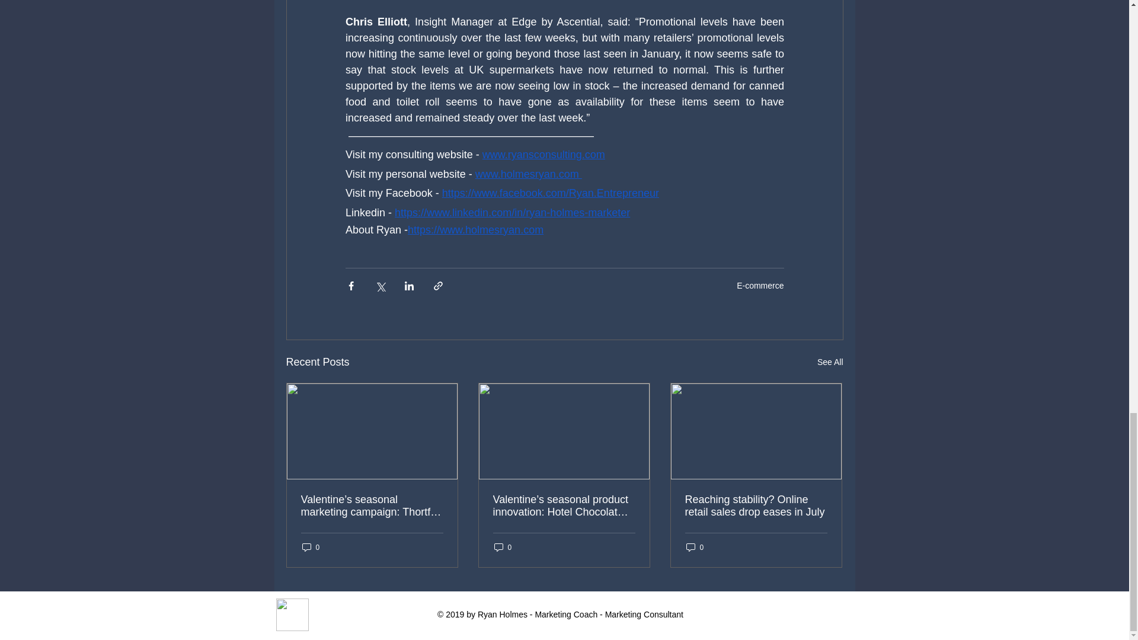  I want to click on www.ryansconsulting.com, so click(543, 154).